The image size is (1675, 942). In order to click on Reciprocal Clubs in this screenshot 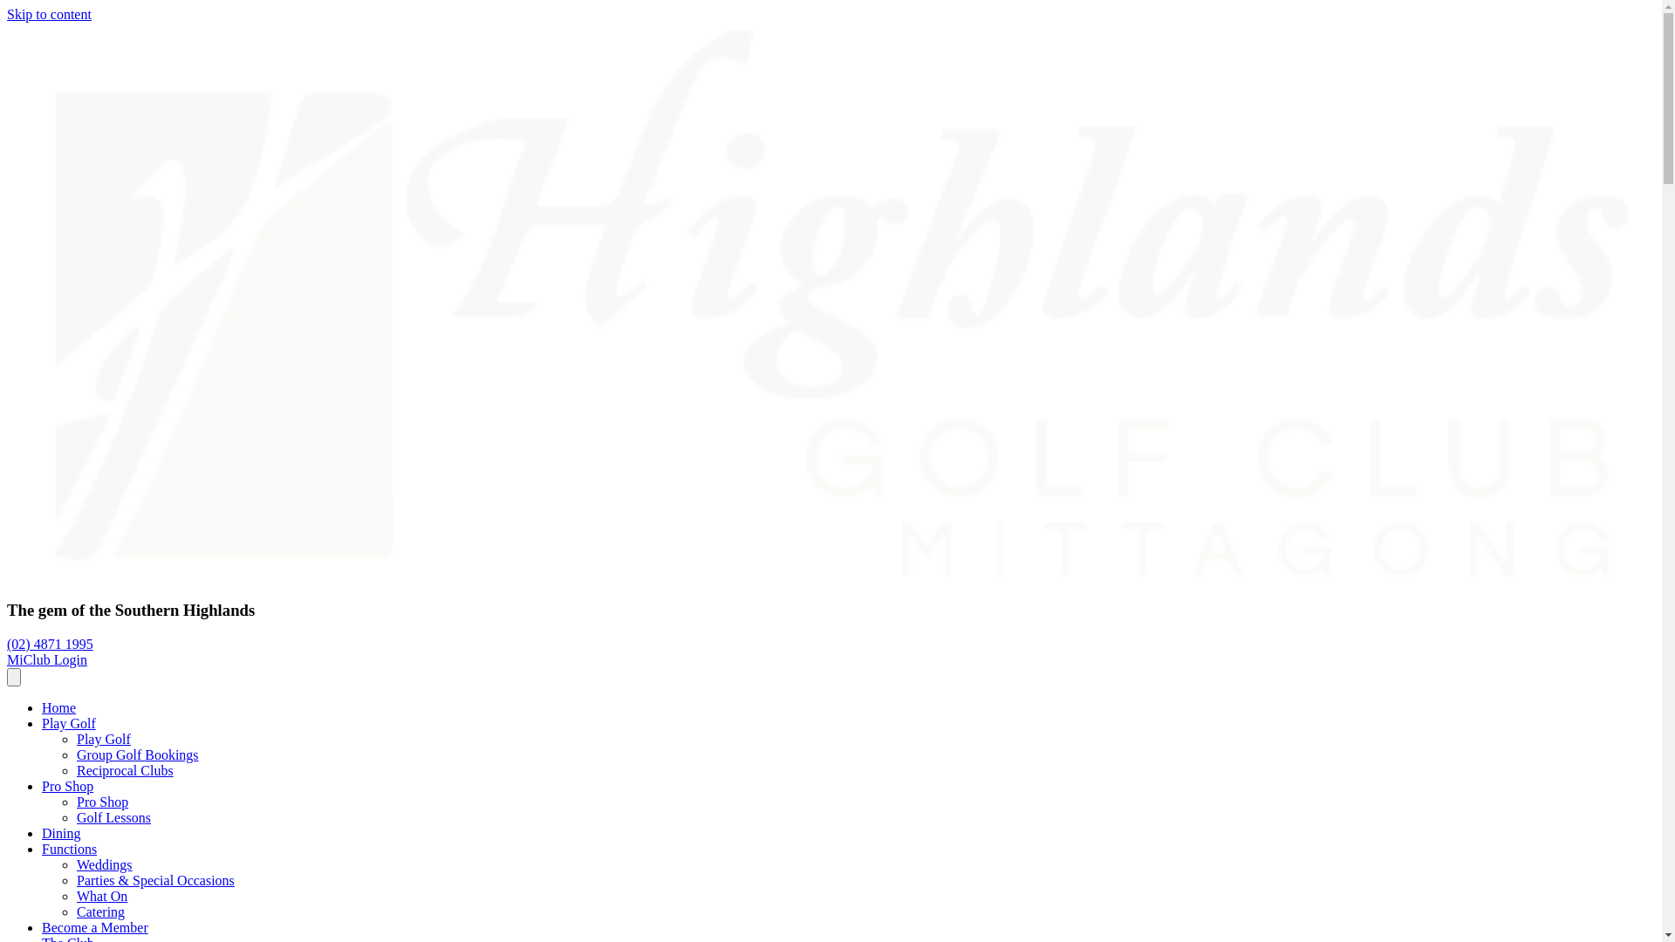, I will do `click(126, 771)`.